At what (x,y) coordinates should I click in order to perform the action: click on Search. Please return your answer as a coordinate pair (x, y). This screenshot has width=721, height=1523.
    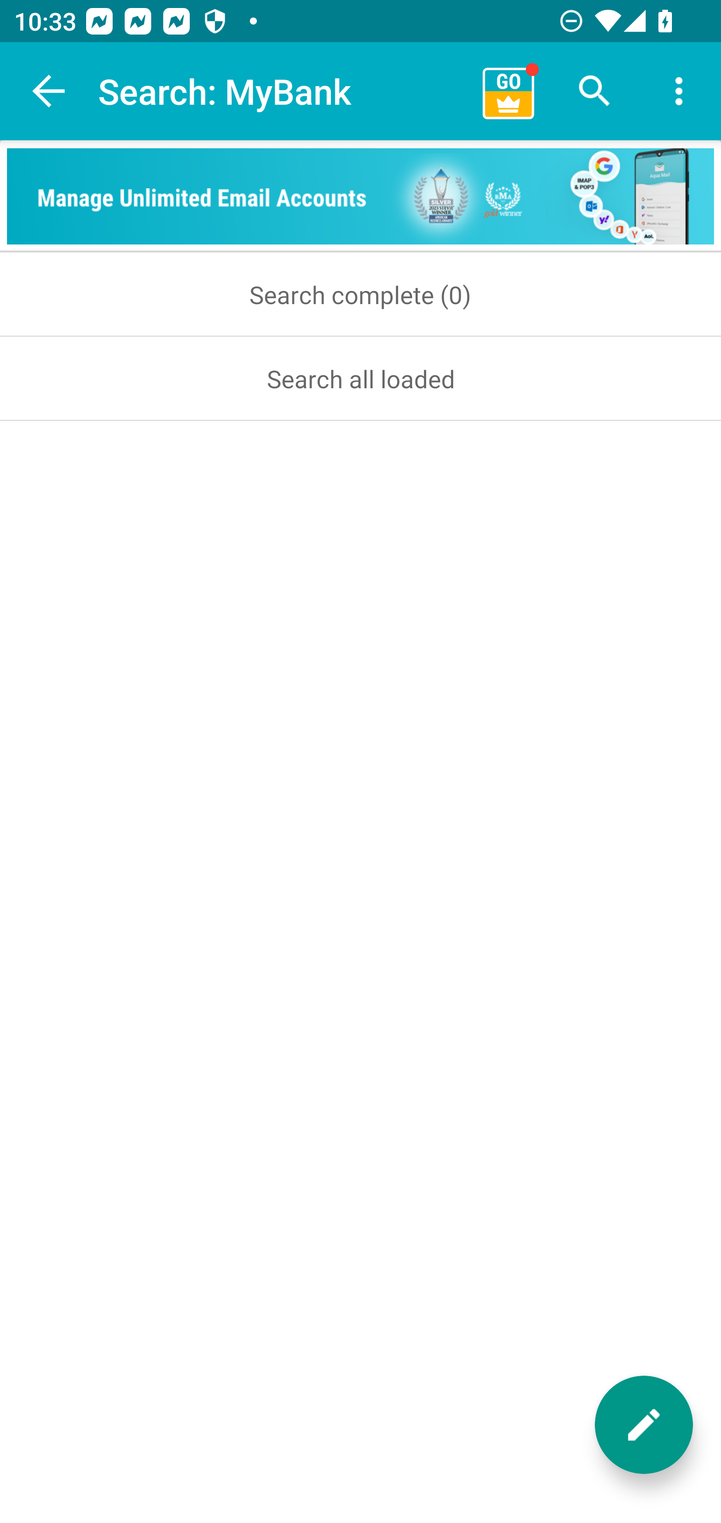
    Looking at the image, I should click on (595, 91).